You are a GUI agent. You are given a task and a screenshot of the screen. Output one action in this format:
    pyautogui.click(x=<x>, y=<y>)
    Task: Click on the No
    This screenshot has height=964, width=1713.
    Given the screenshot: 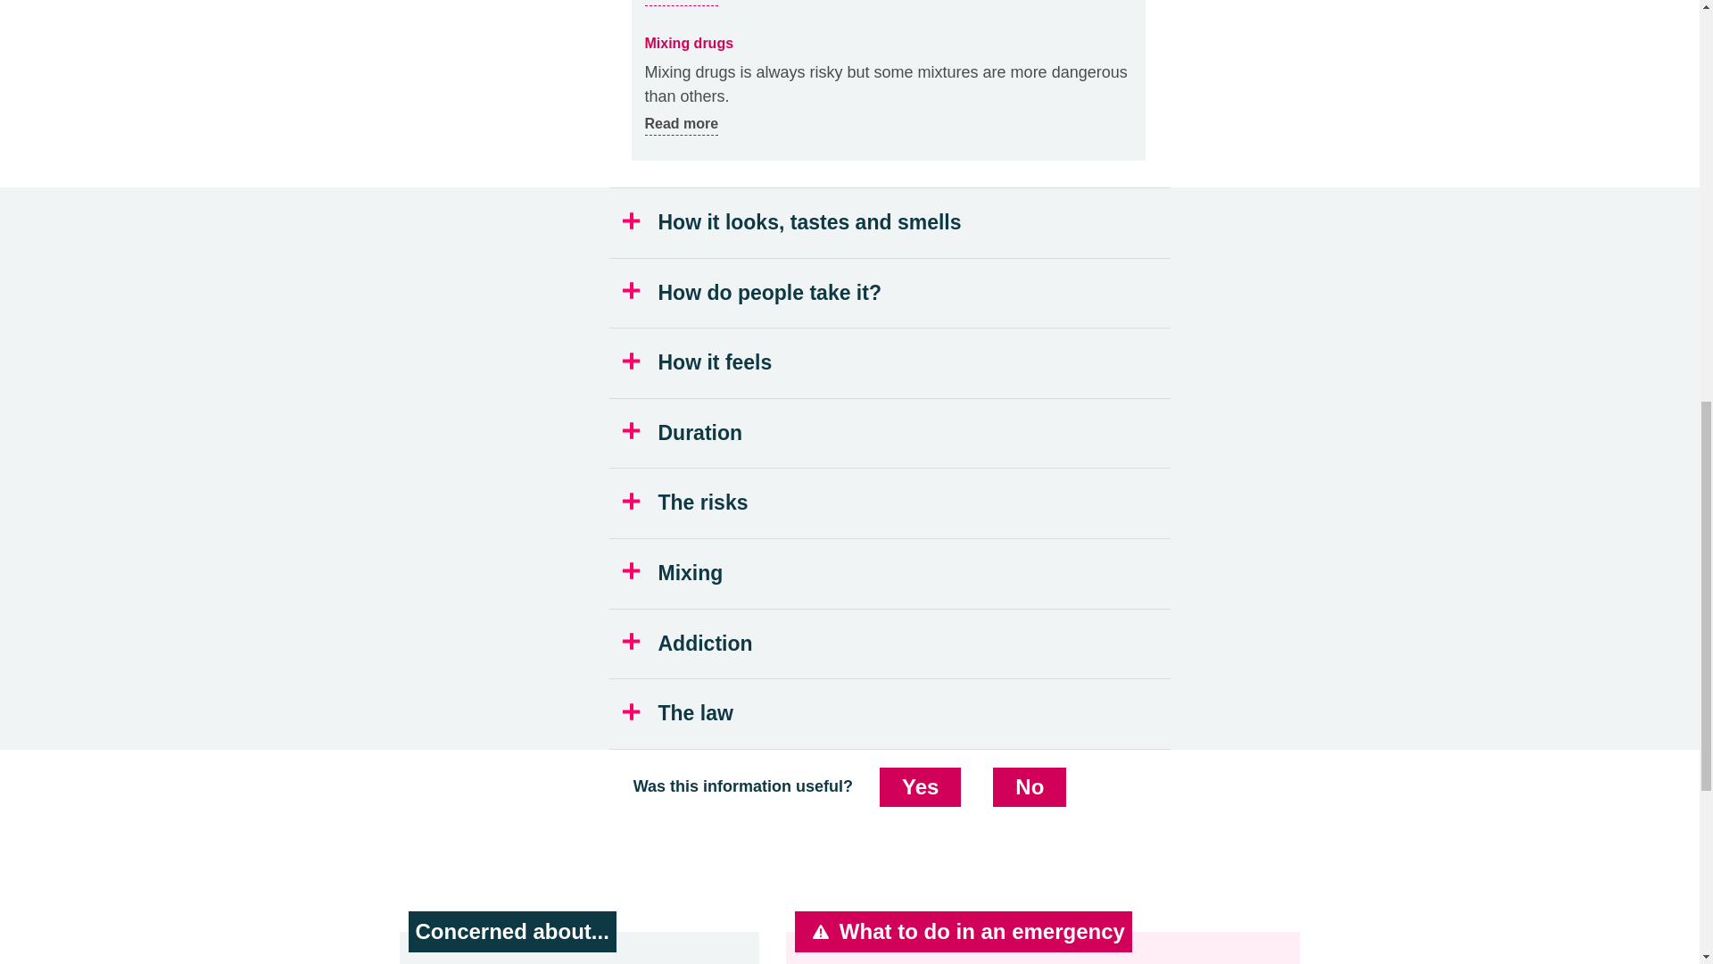 What is the action you would take?
    pyautogui.click(x=921, y=786)
    